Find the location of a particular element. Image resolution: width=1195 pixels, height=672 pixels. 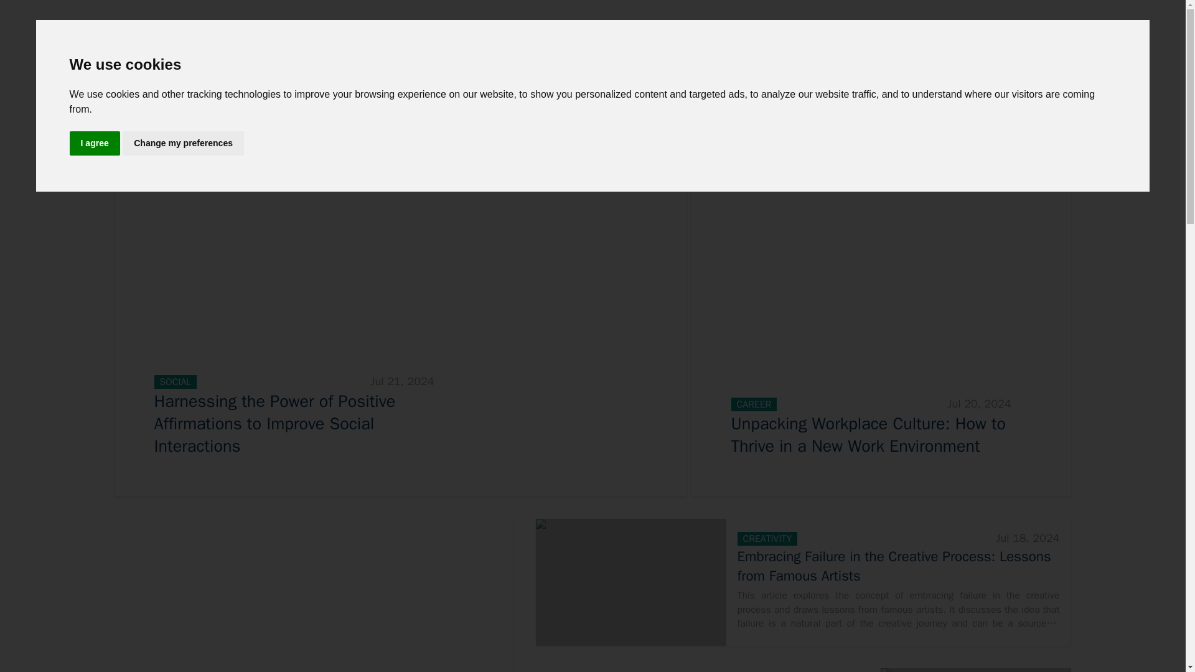

ABOUT US is located at coordinates (926, 100).